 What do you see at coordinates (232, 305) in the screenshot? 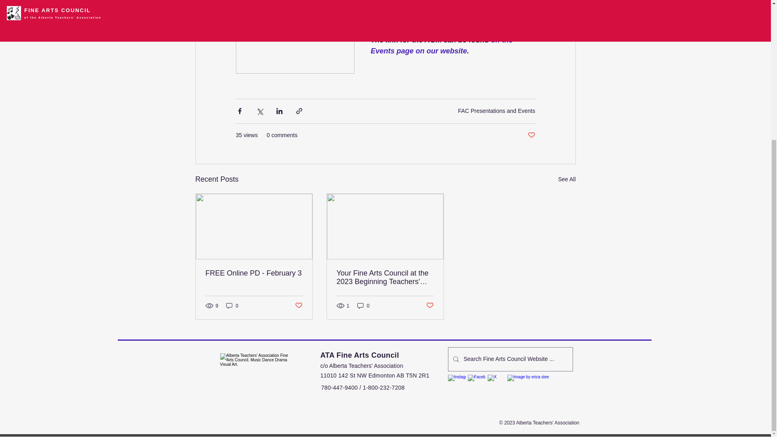
I see `0` at bounding box center [232, 305].